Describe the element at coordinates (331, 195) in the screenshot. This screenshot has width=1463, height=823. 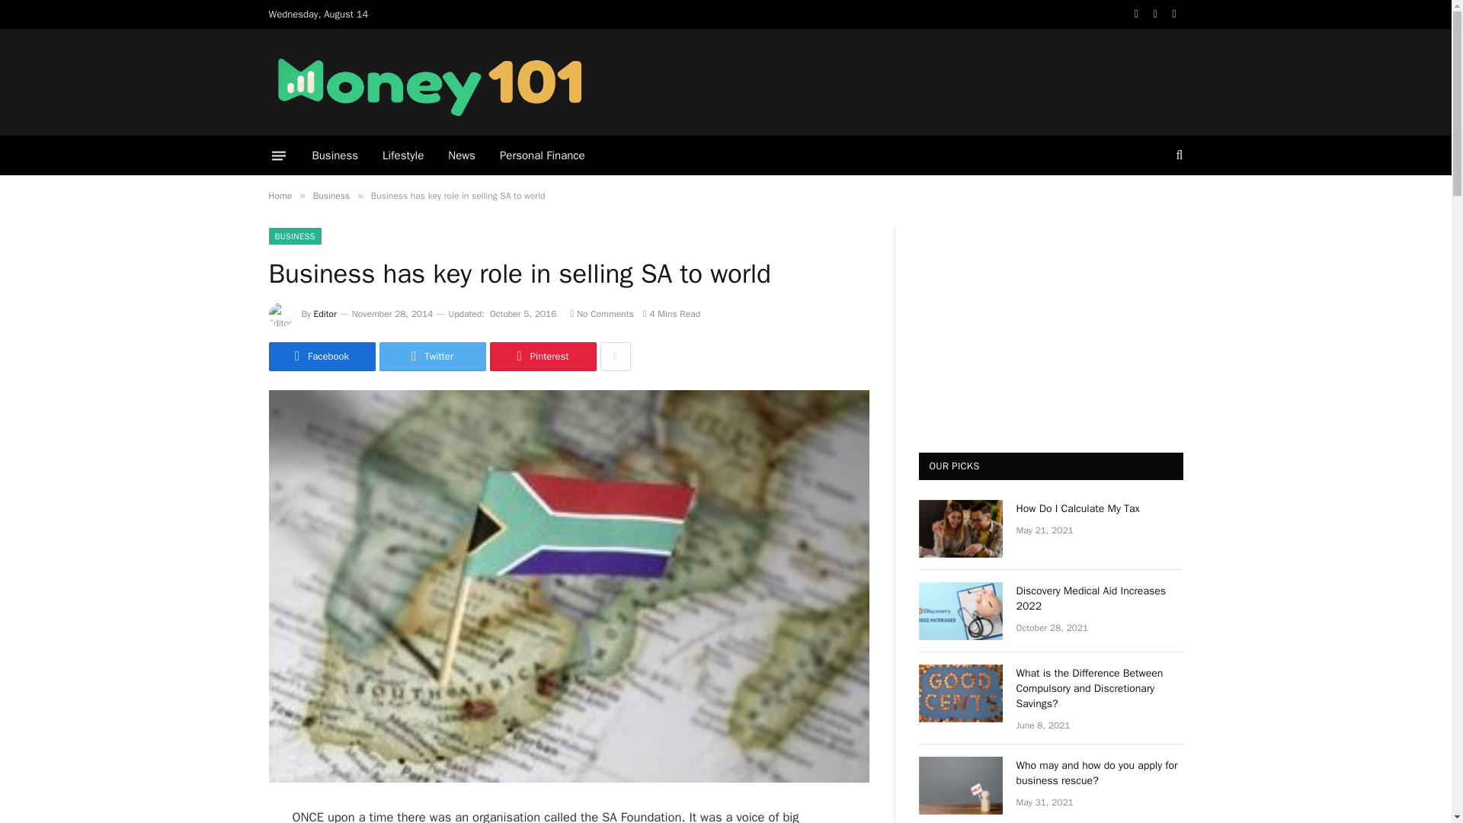
I see `Business` at that location.